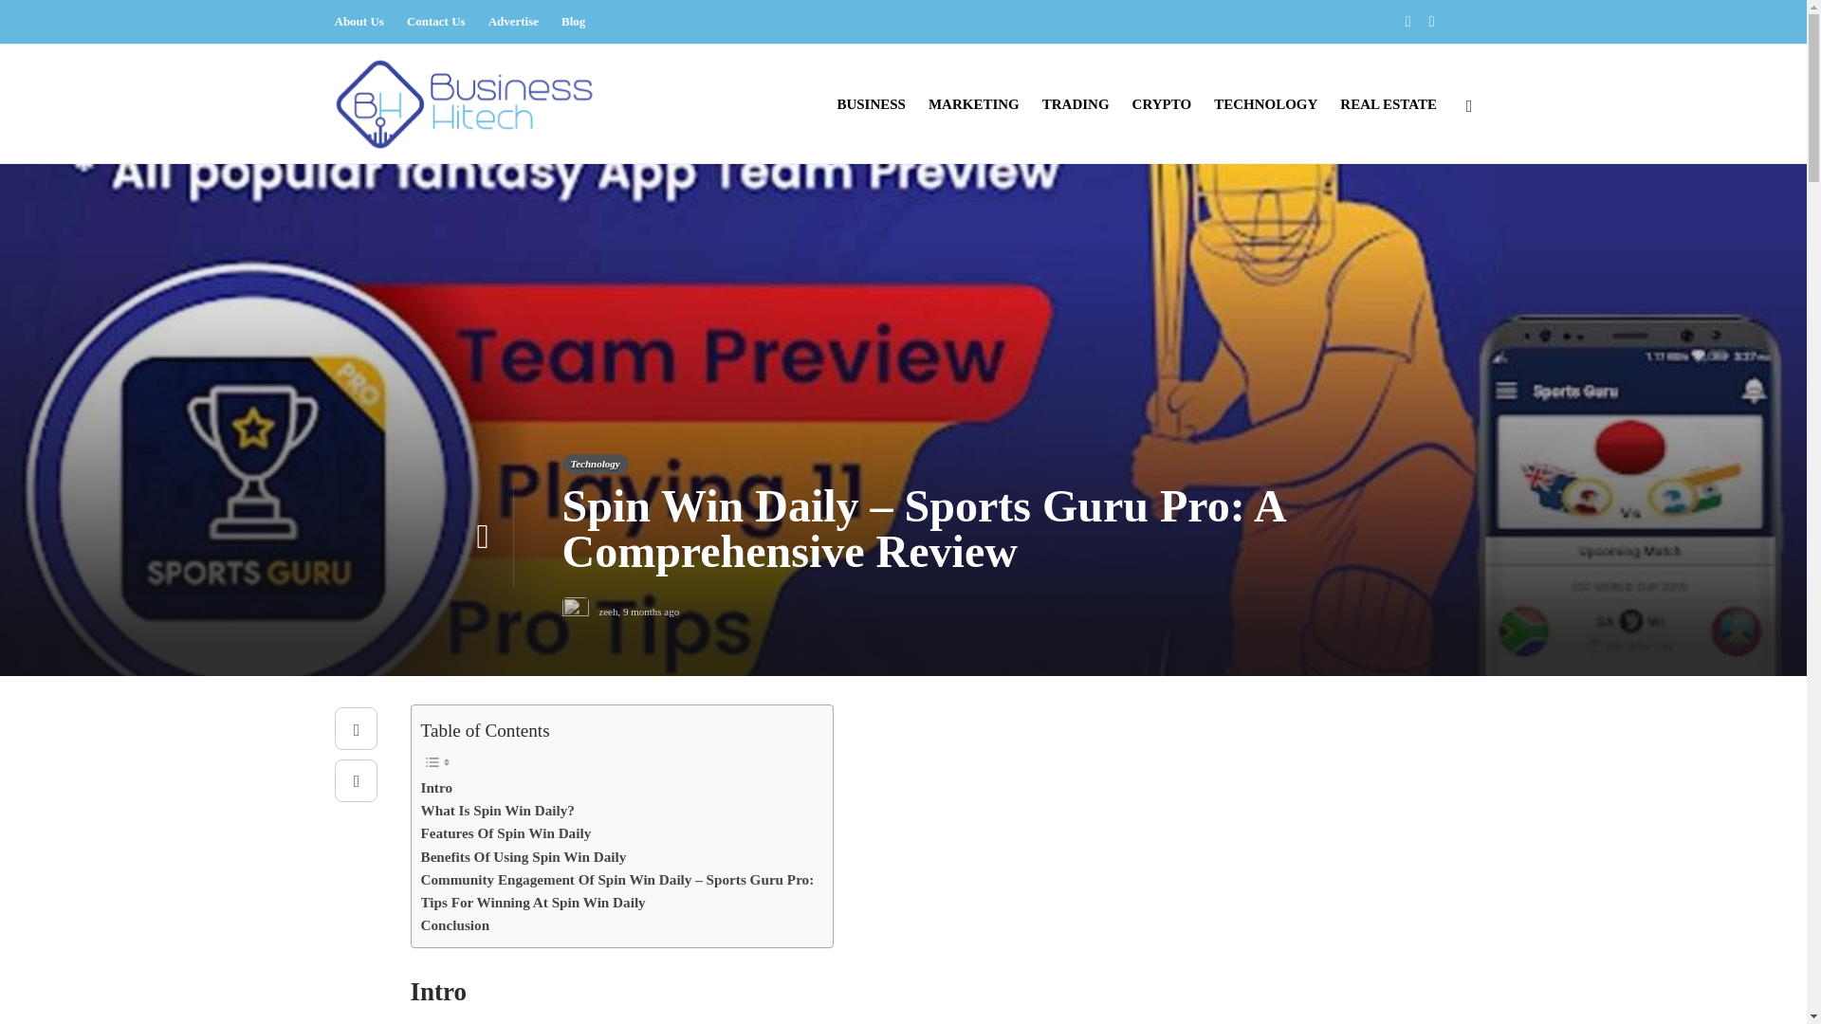 This screenshot has height=1024, width=1821. Describe the element at coordinates (513, 22) in the screenshot. I see `Advertise` at that location.